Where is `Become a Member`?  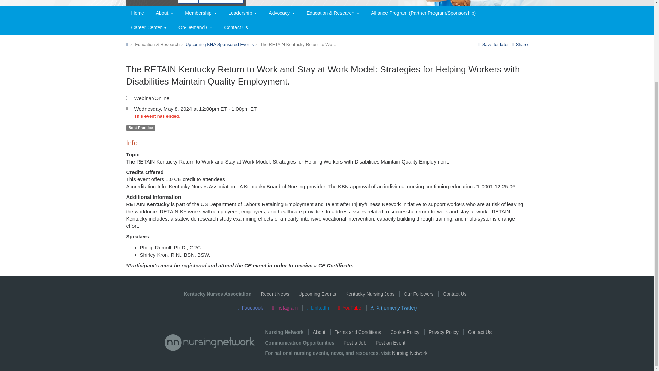
Become a Member is located at coordinates (221, 2).